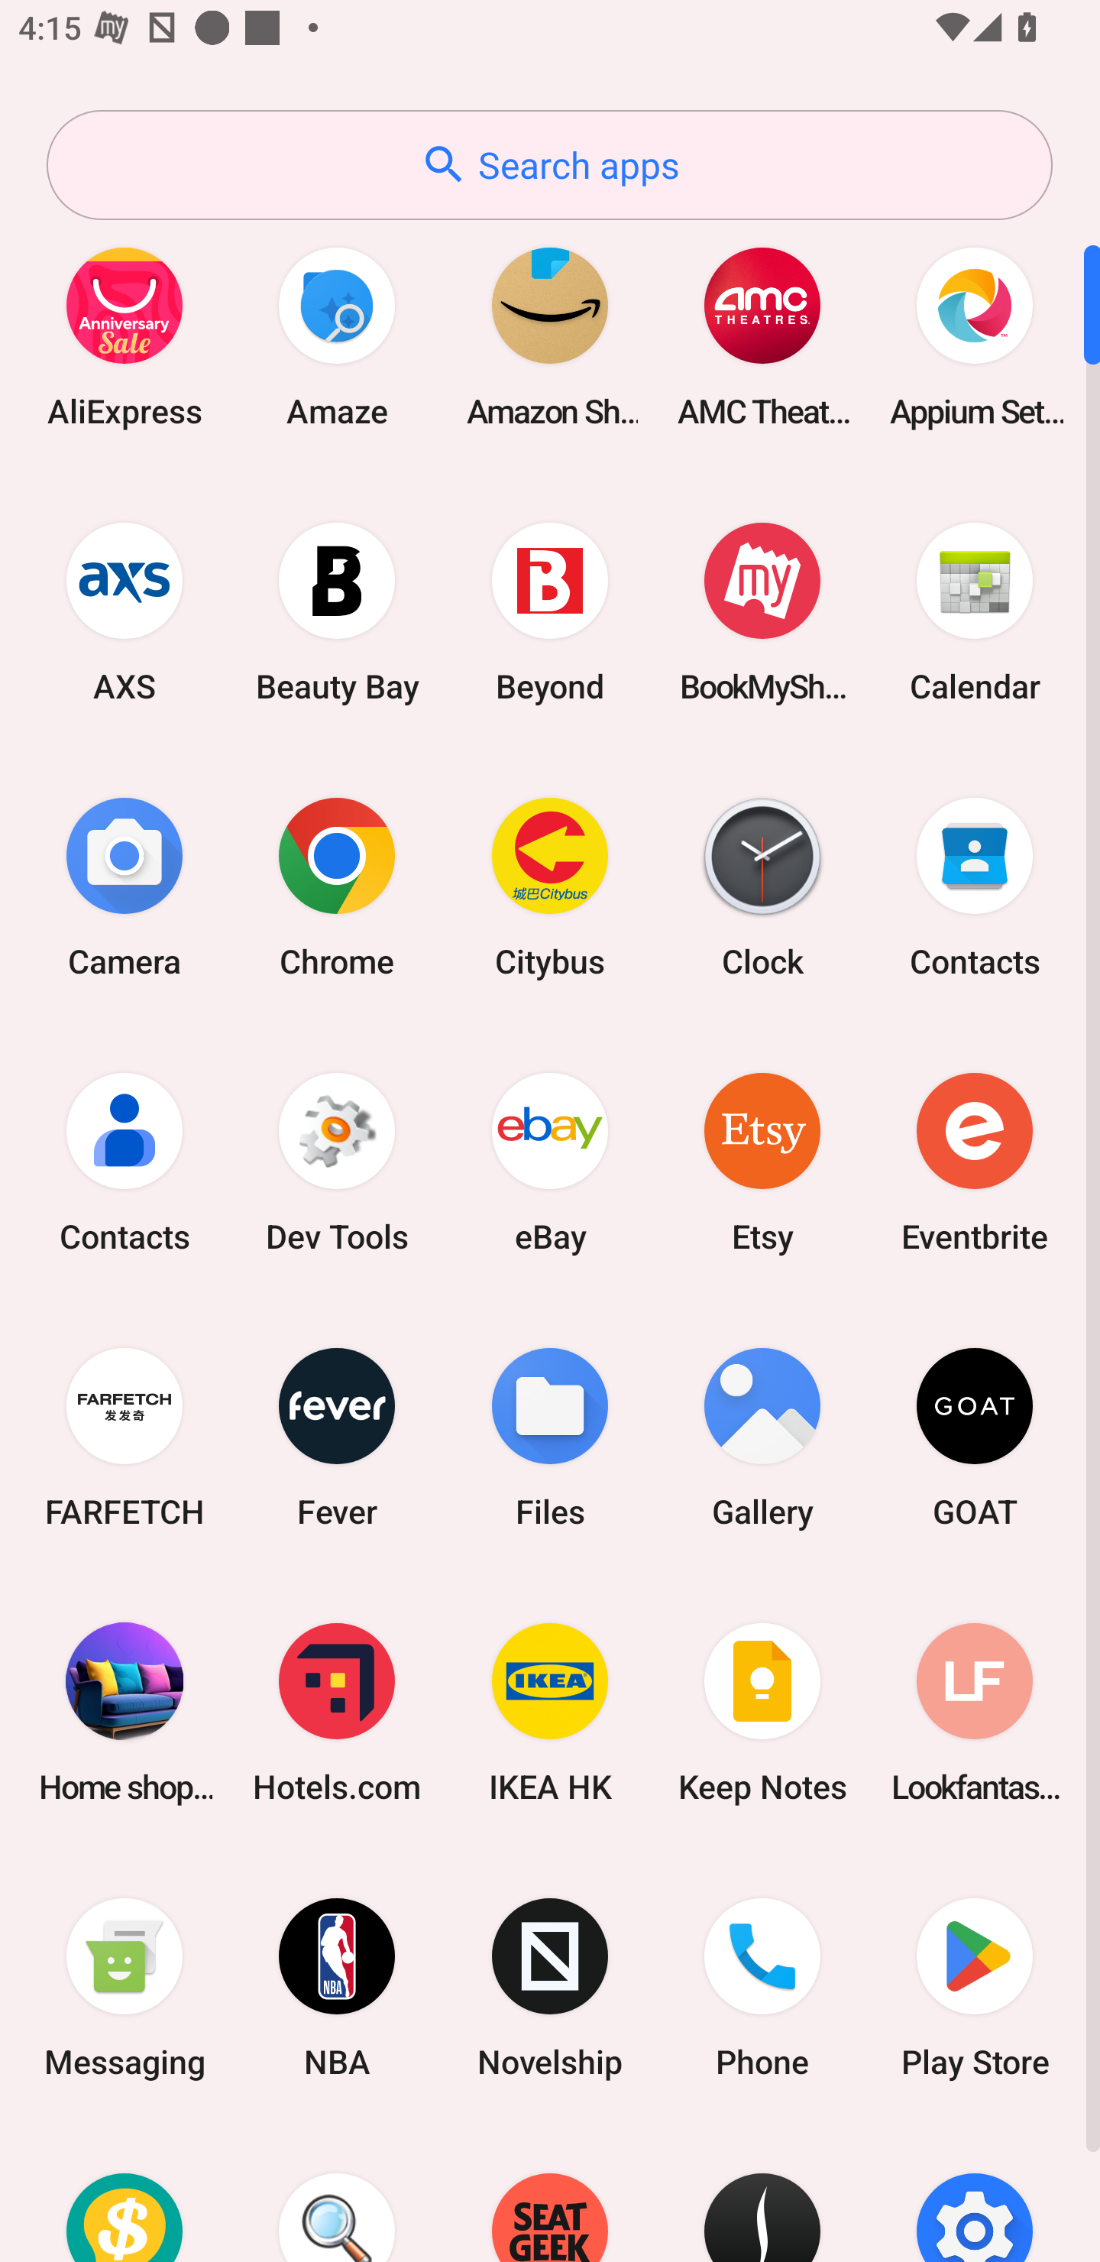  Describe the element at coordinates (762, 886) in the screenshot. I see `Clock` at that location.